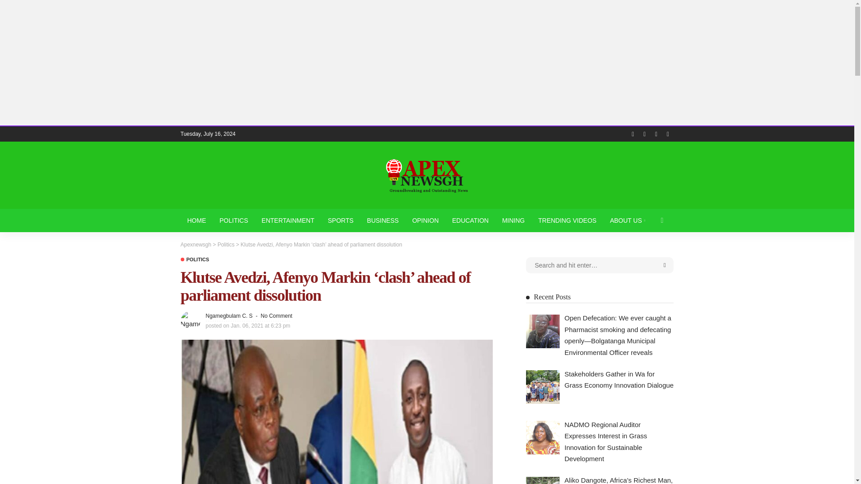 The image size is (861, 484). What do you see at coordinates (470, 220) in the screenshot?
I see `EDUCATION` at bounding box center [470, 220].